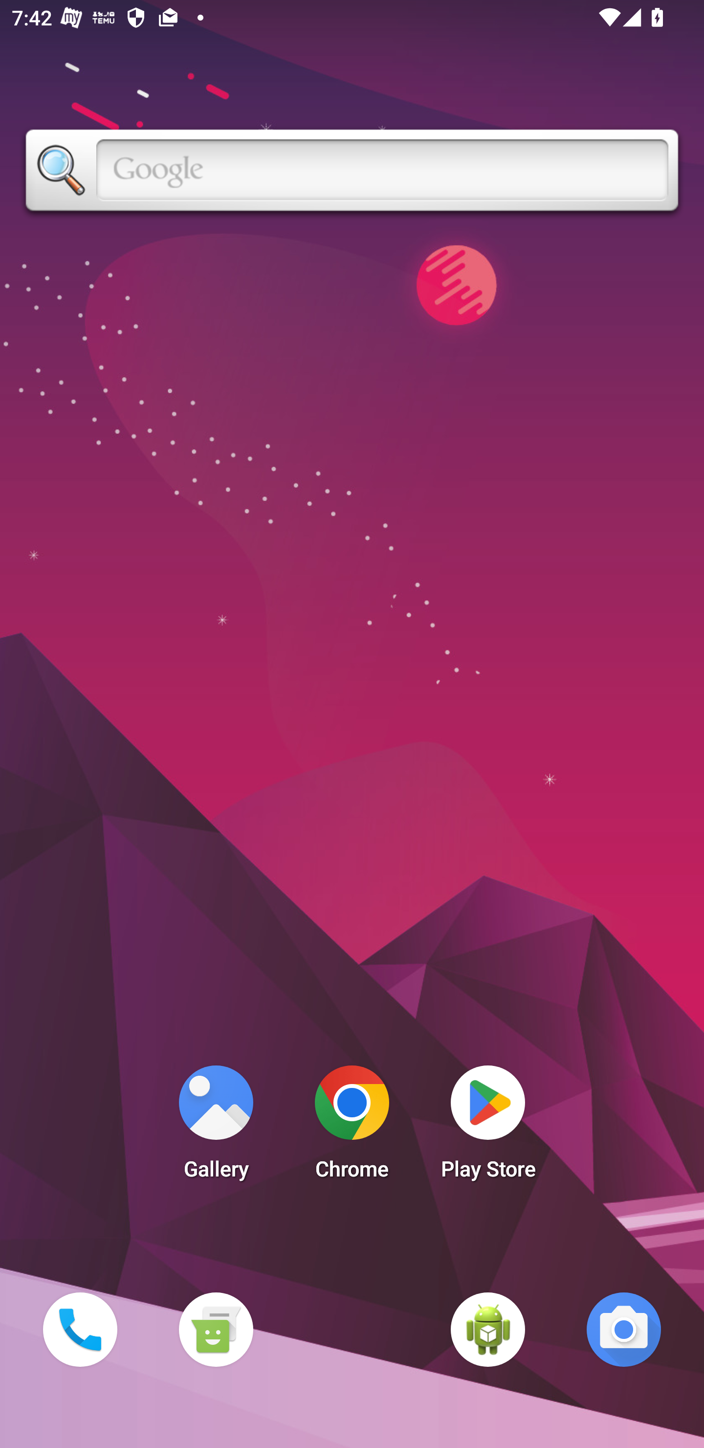 The image size is (704, 1448). Describe the element at coordinates (216, 1127) in the screenshot. I see `Gallery` at that location.